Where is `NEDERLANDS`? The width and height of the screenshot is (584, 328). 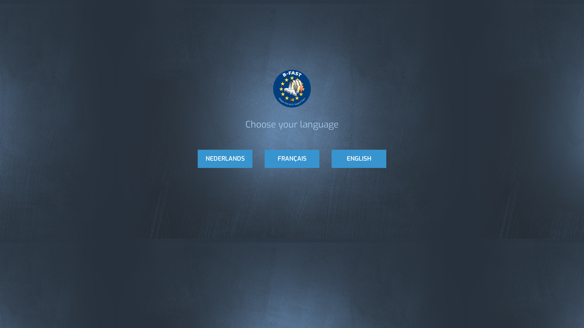 NEDERLANDS is located at coordinates (225, 159).